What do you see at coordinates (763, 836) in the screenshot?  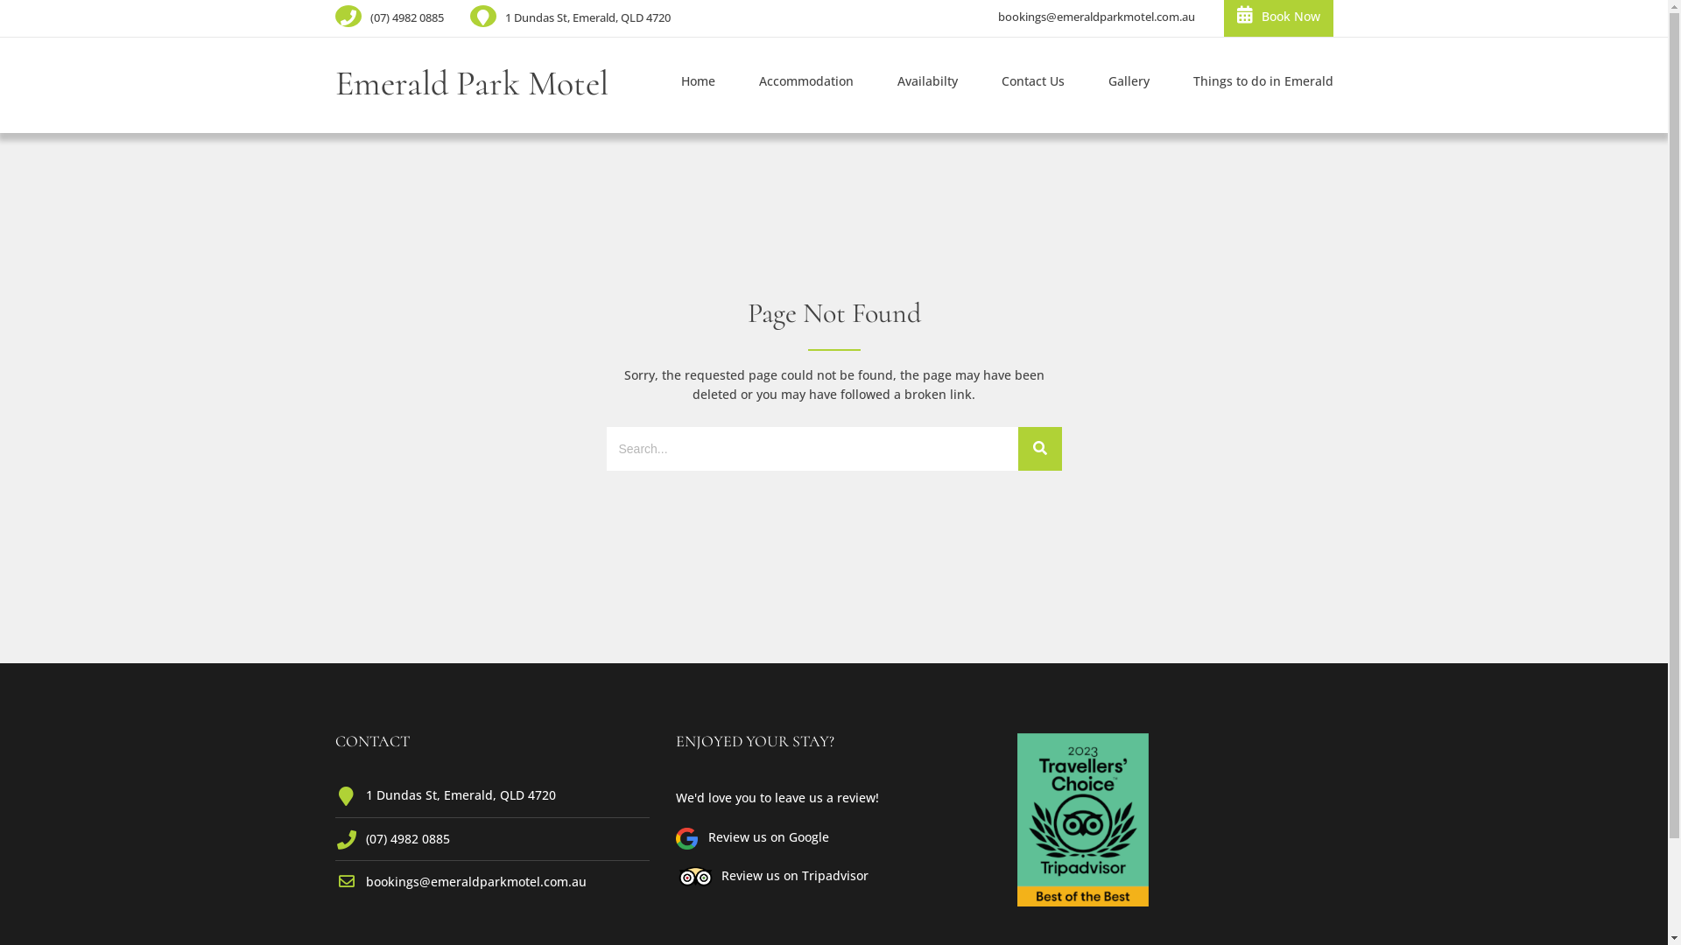 I see `   Review us on Google` at bounding box center [763, 836].